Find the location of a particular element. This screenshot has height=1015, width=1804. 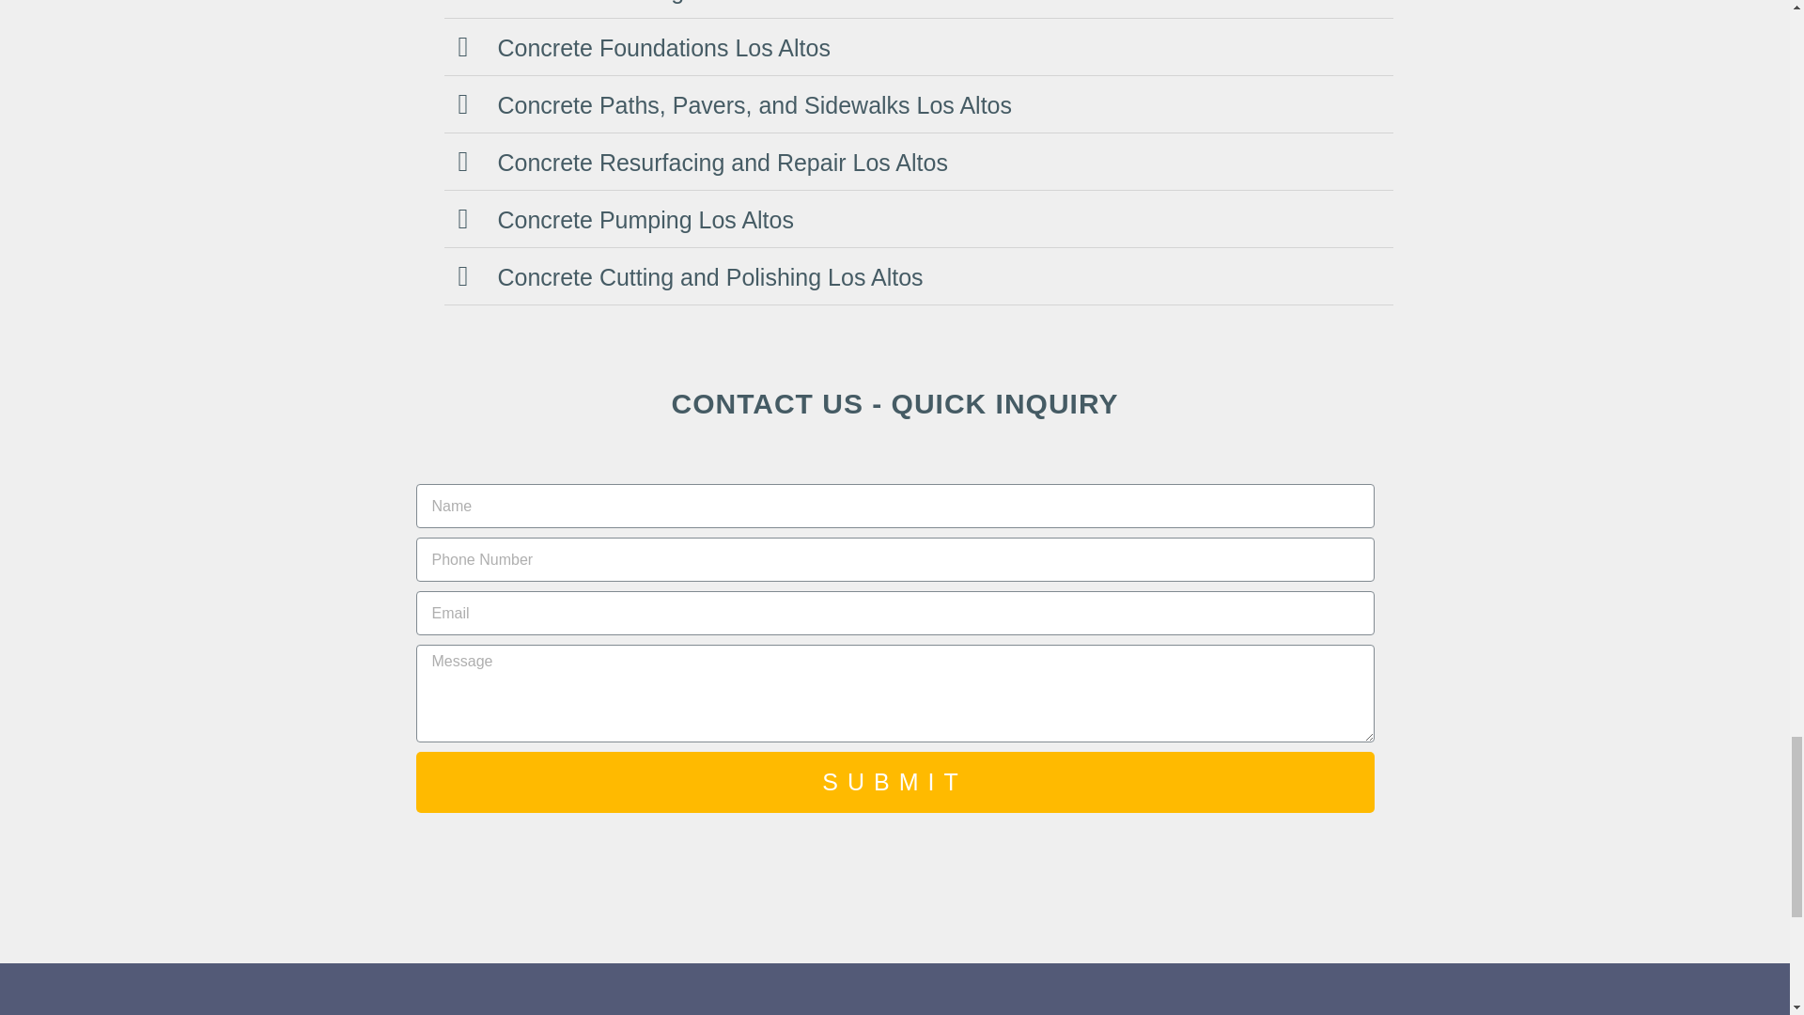

Concrete Cutting and Polishing Los Altos is located at coordinates (710, 276).